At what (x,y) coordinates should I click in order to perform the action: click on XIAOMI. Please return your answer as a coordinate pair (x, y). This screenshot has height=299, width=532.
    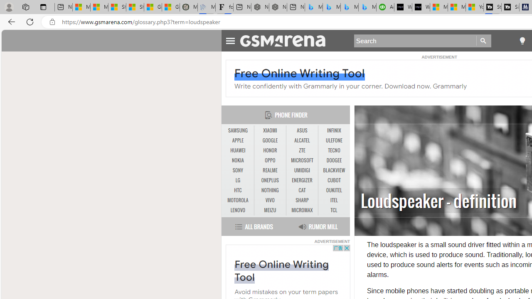
    Looking at the image, I should click on (270, 130).